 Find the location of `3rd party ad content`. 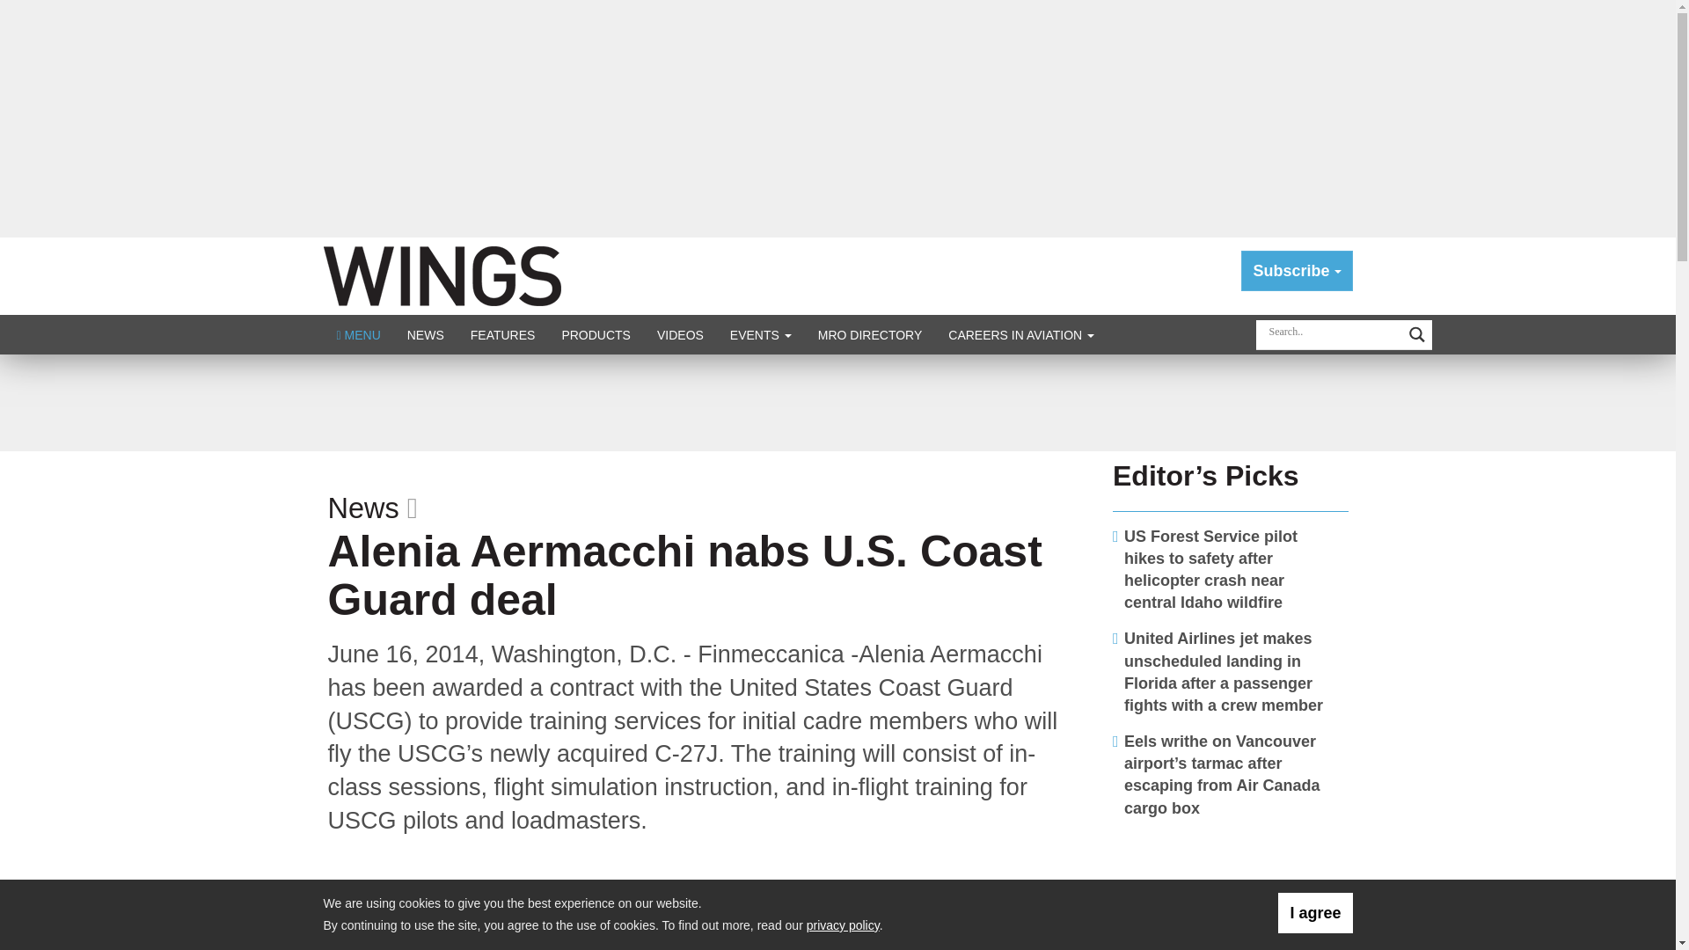

3rd party ad content is located at coordinates (837, 403).